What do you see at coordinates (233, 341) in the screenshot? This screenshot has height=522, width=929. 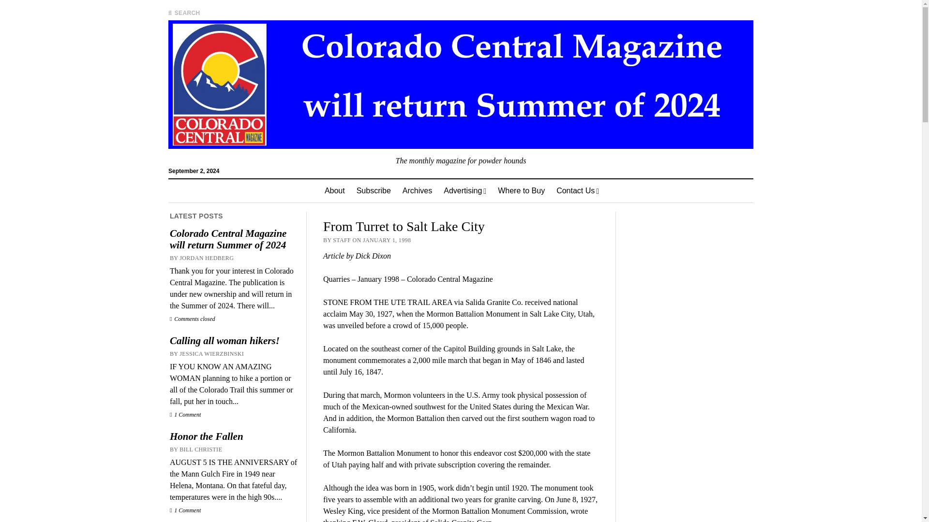 I see `Calling all woman hikers!` at bounding box center [233, 341].